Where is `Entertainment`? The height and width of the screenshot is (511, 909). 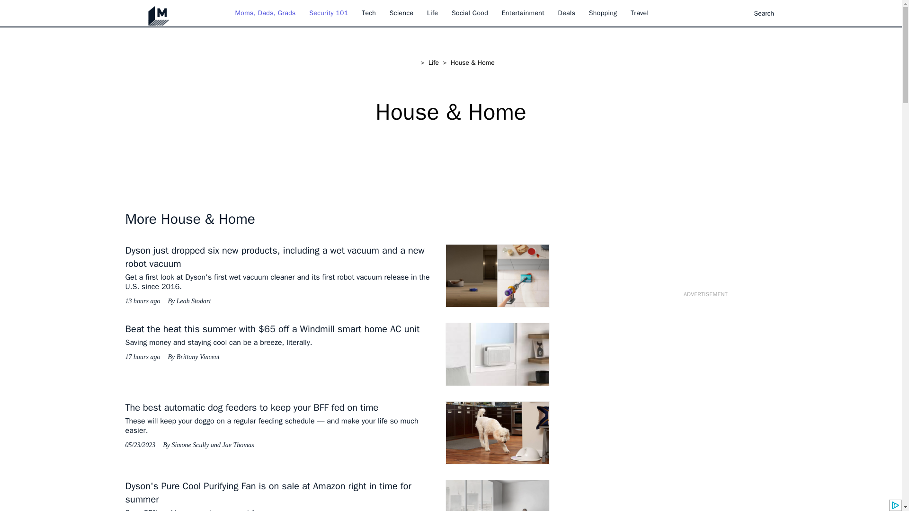
Entertainment is located at coordinates (523, 13).